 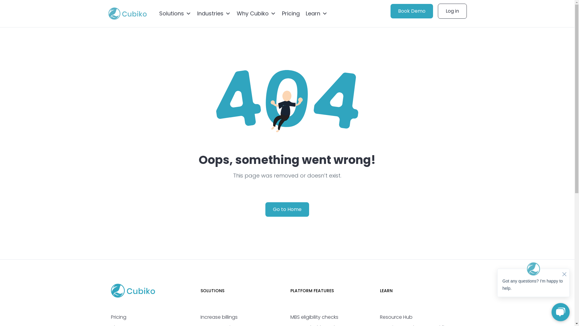 I want to click on Industries, so click(x=214, y=14).